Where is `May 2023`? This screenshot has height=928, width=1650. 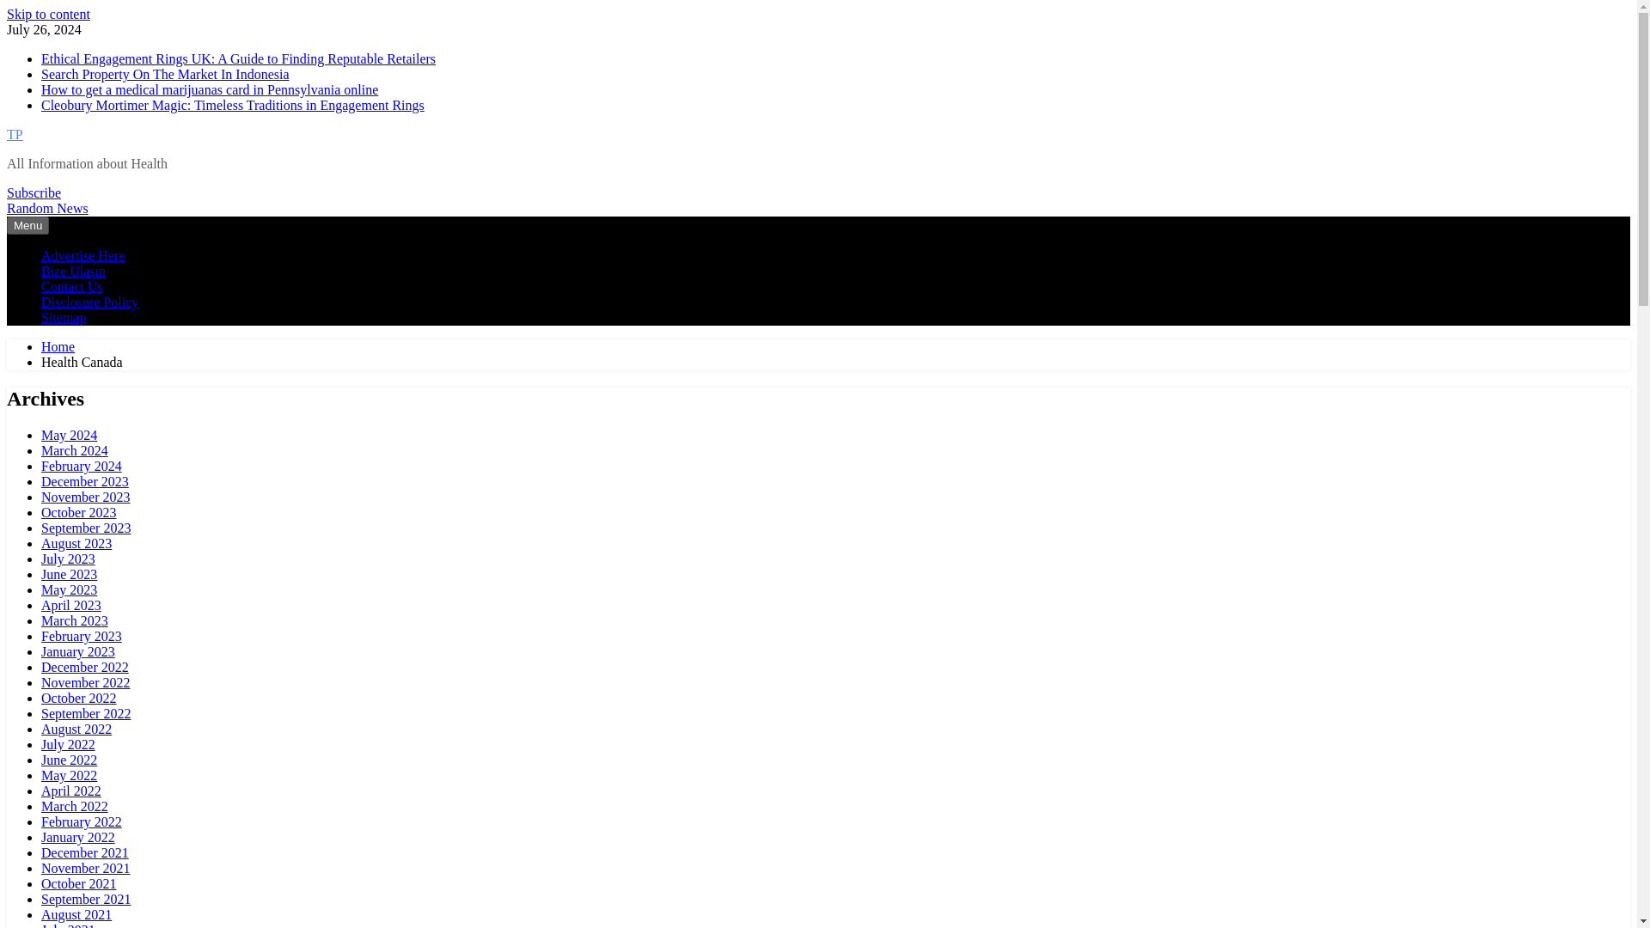 May 2023 is located at coordinates (69, 589).